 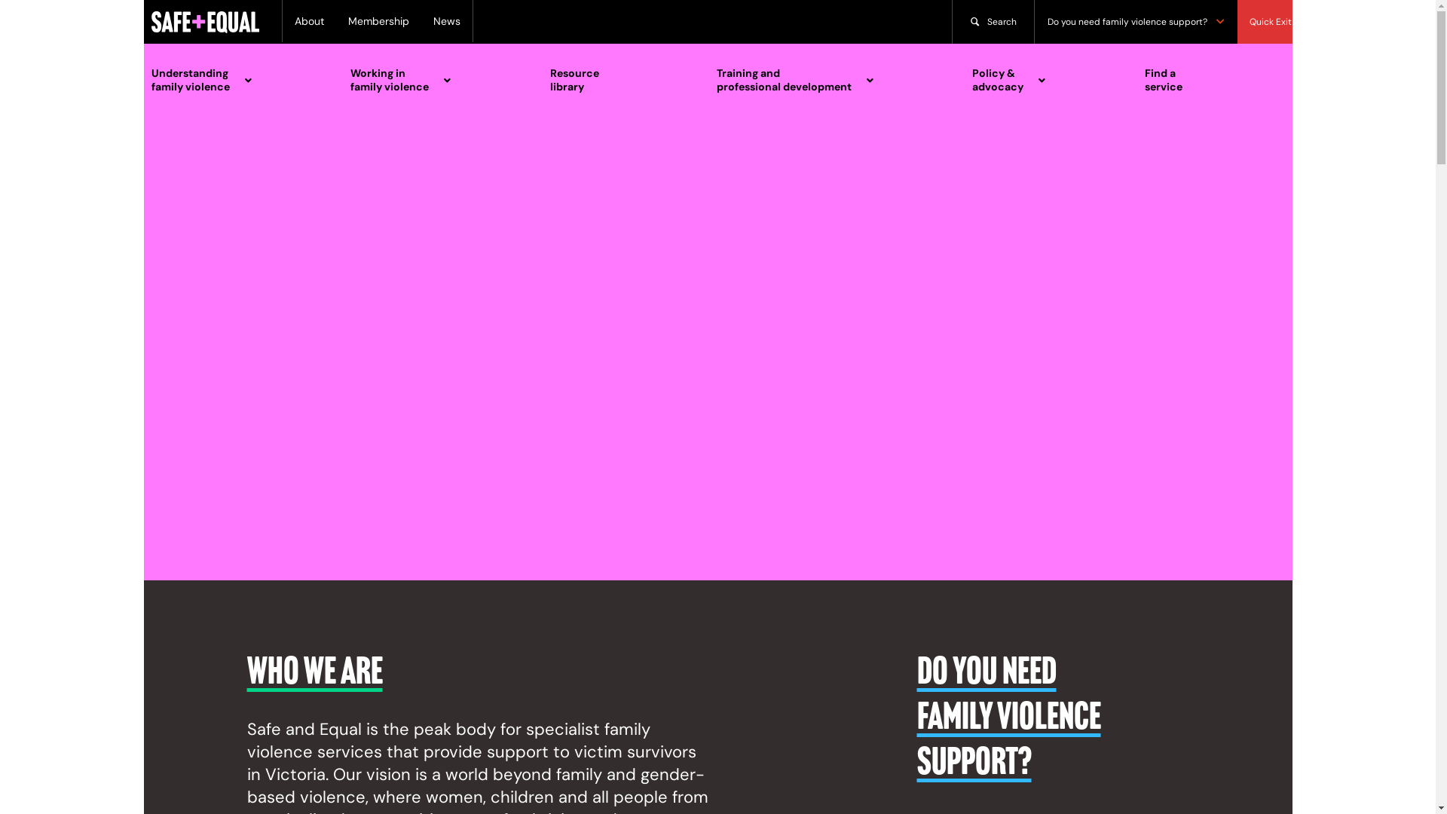 What do you see at coordinates (309, 21) in the screenshot?
I see `About` at bounding box center [309, 21].